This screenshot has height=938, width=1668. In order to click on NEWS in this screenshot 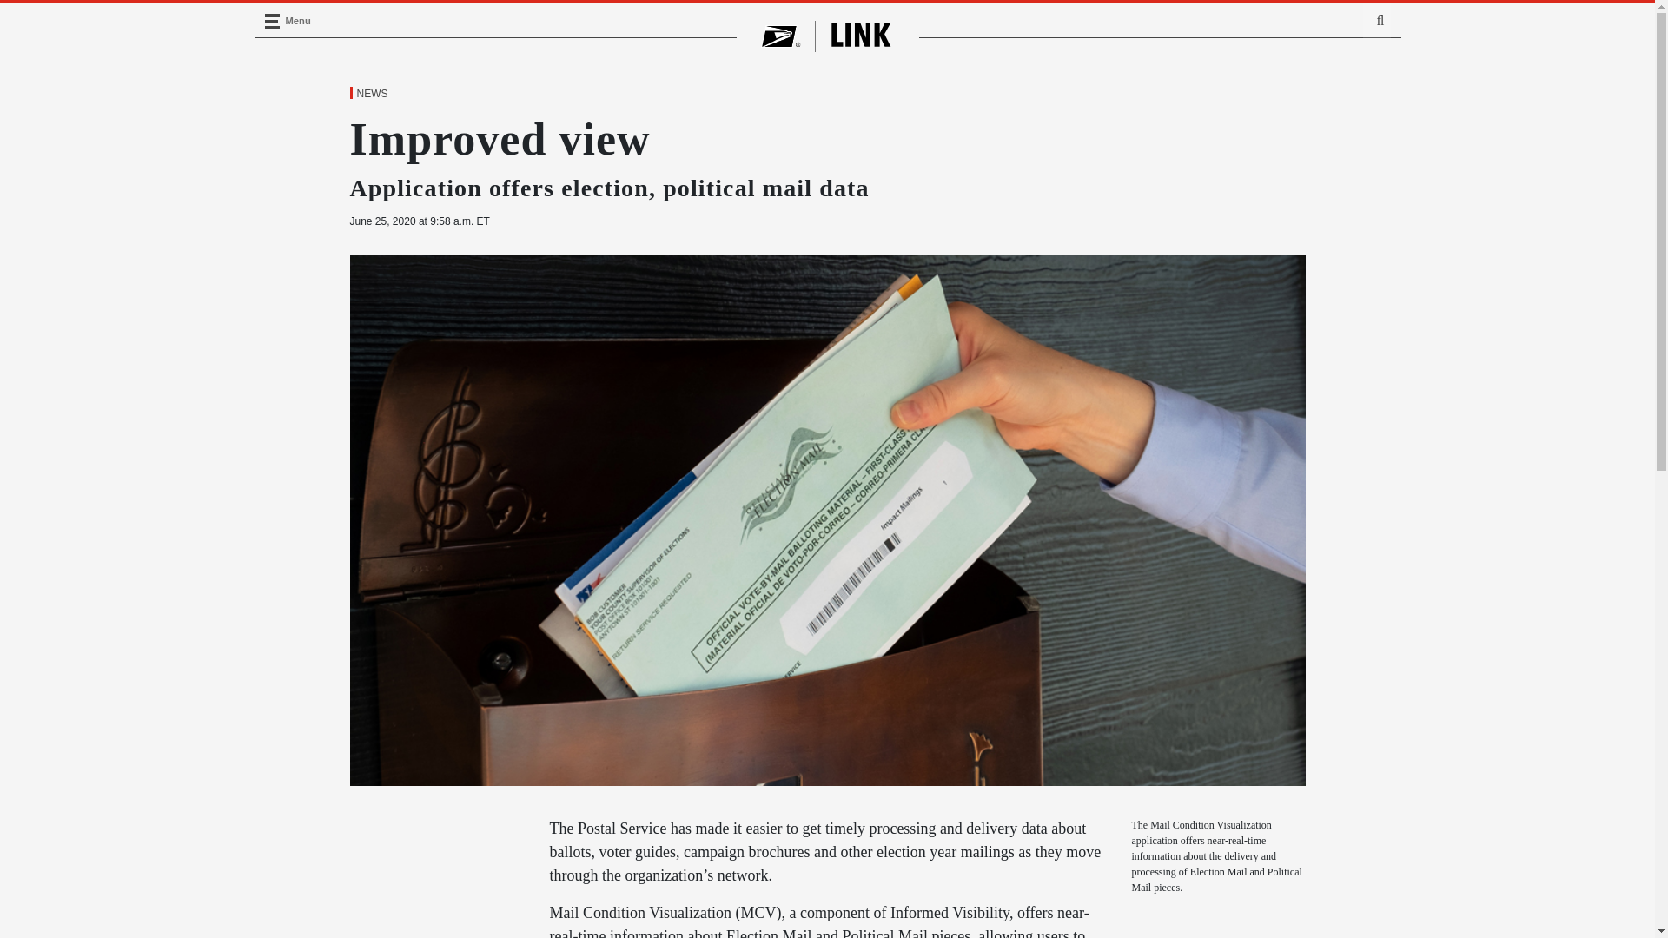, I will do `click(371, 94)`.